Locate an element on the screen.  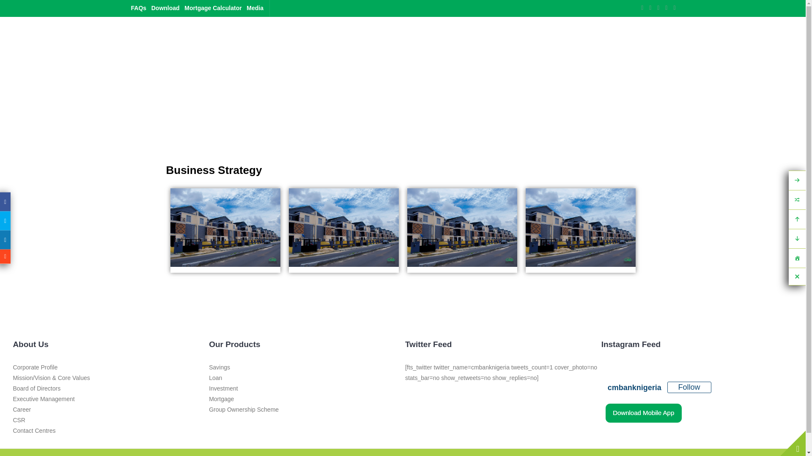
FAQs is located at coordinates (139, 8).